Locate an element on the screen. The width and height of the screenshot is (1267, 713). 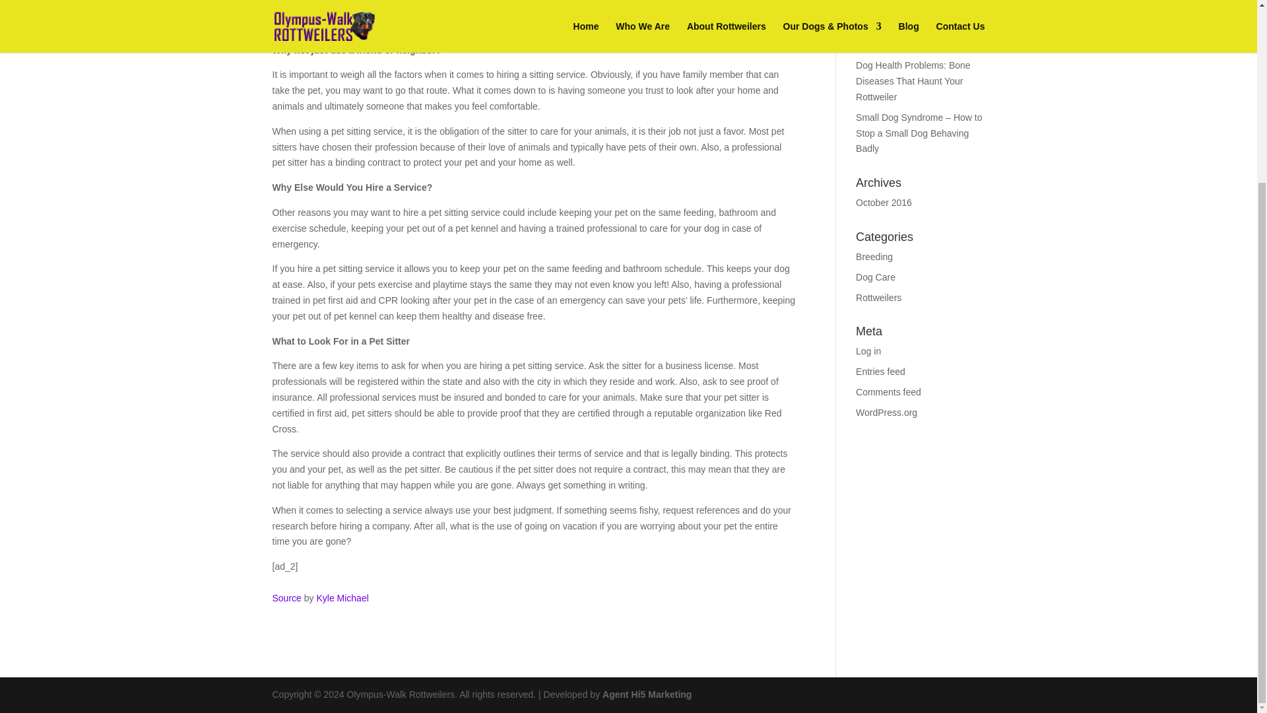
Comments feed is located at coordinates (888, 392).